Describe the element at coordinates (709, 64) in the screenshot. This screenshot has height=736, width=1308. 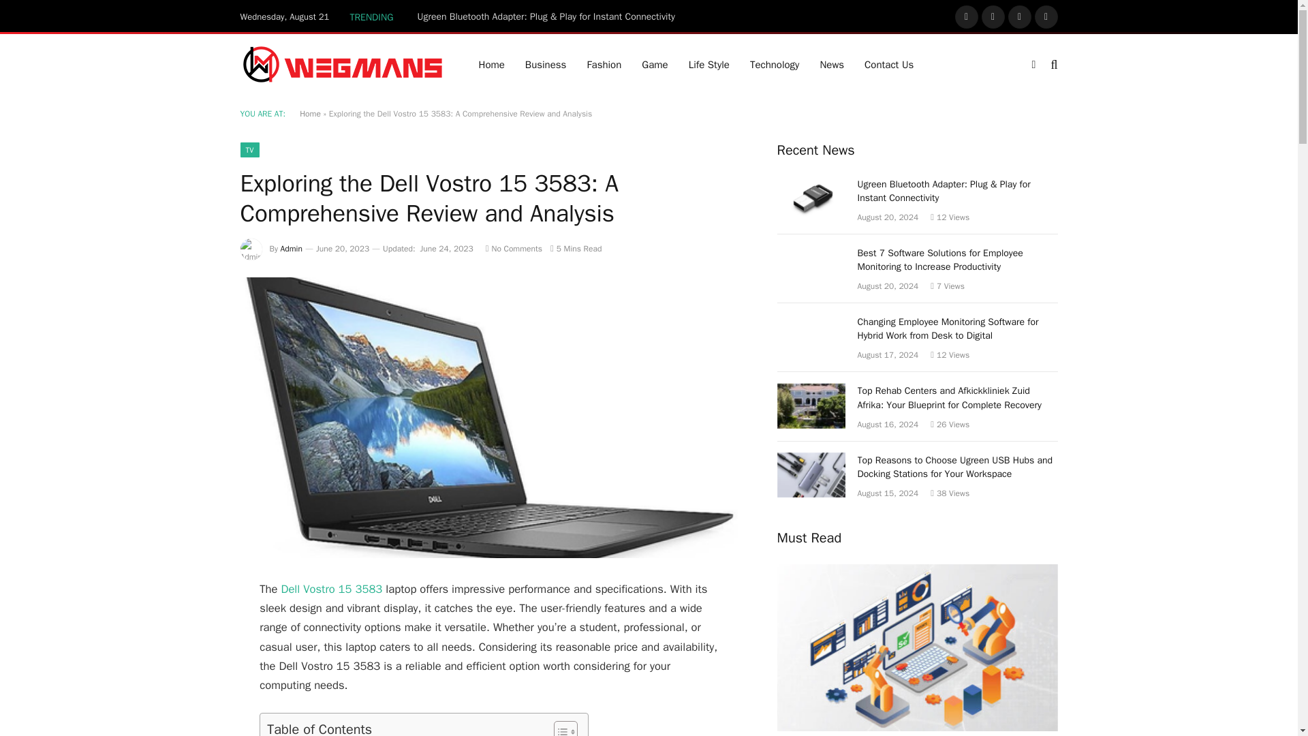
I see `Life Style` at that location.